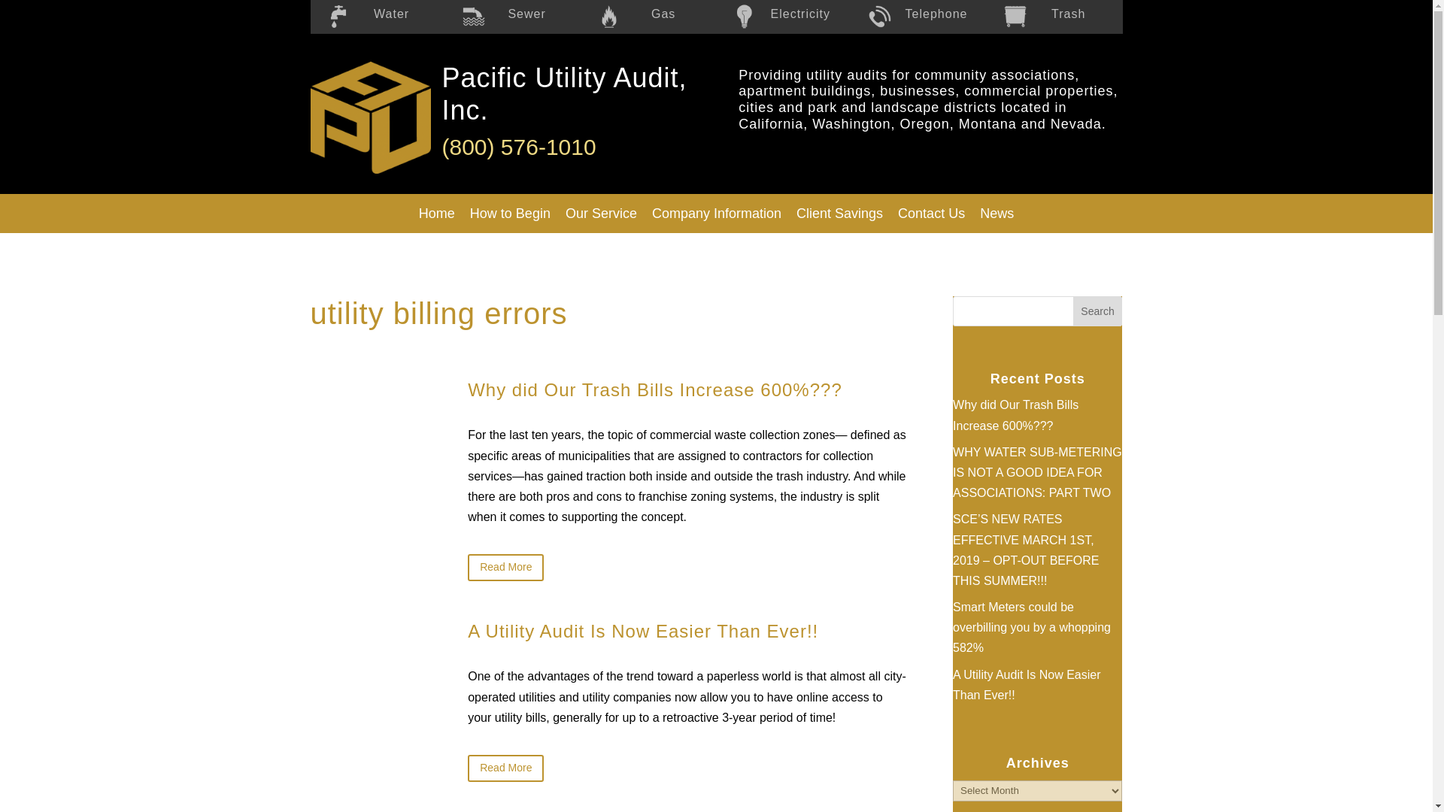 This screenshot has width=1444, height=812. What do you see at coordinates (436, 214) in the screenshot?
I see `Home` at bounding box center [436, 214].